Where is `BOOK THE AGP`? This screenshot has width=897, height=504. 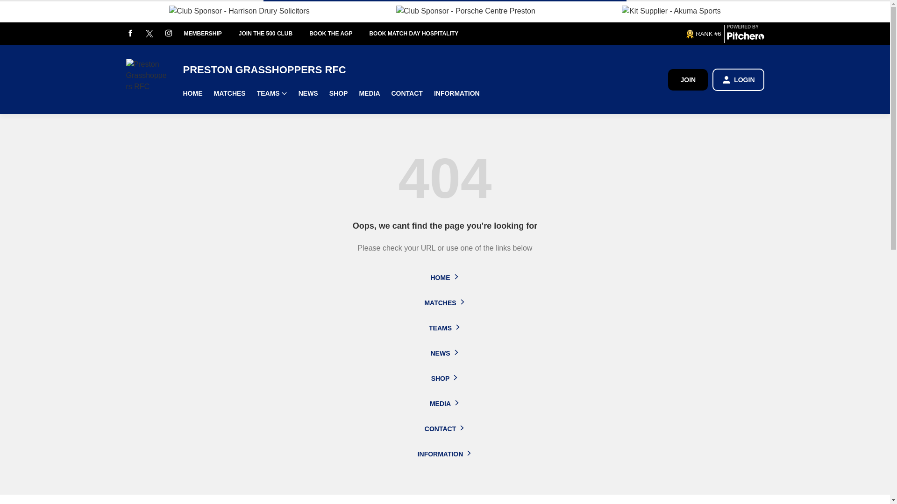
BOOK THE AGP is located at coordinates (339, 34).